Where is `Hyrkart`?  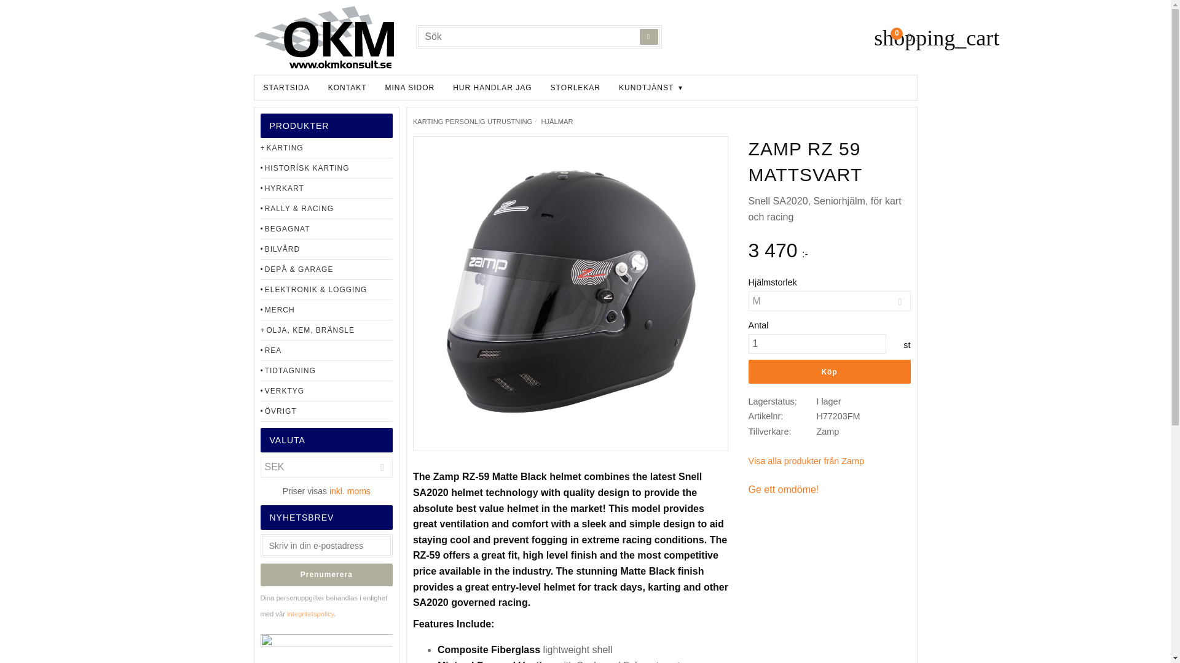 Hyrkart is located at coordinates (327, 188).